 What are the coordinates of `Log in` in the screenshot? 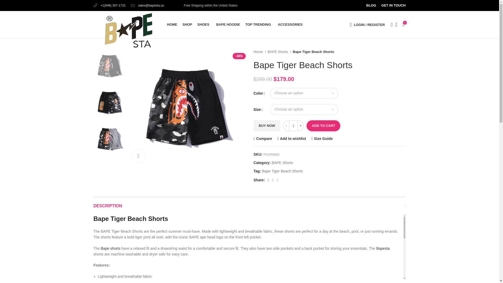 It's located at (341, 108).